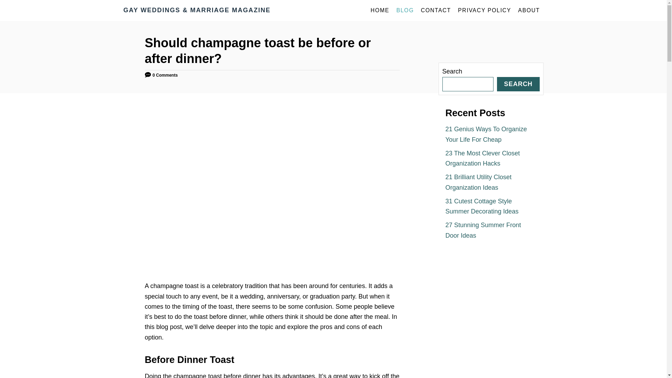 This screenshot has height=378, width=672. Describe the element at coordinates (405, 10) in the screenshot. I see `BLOG` at that location.